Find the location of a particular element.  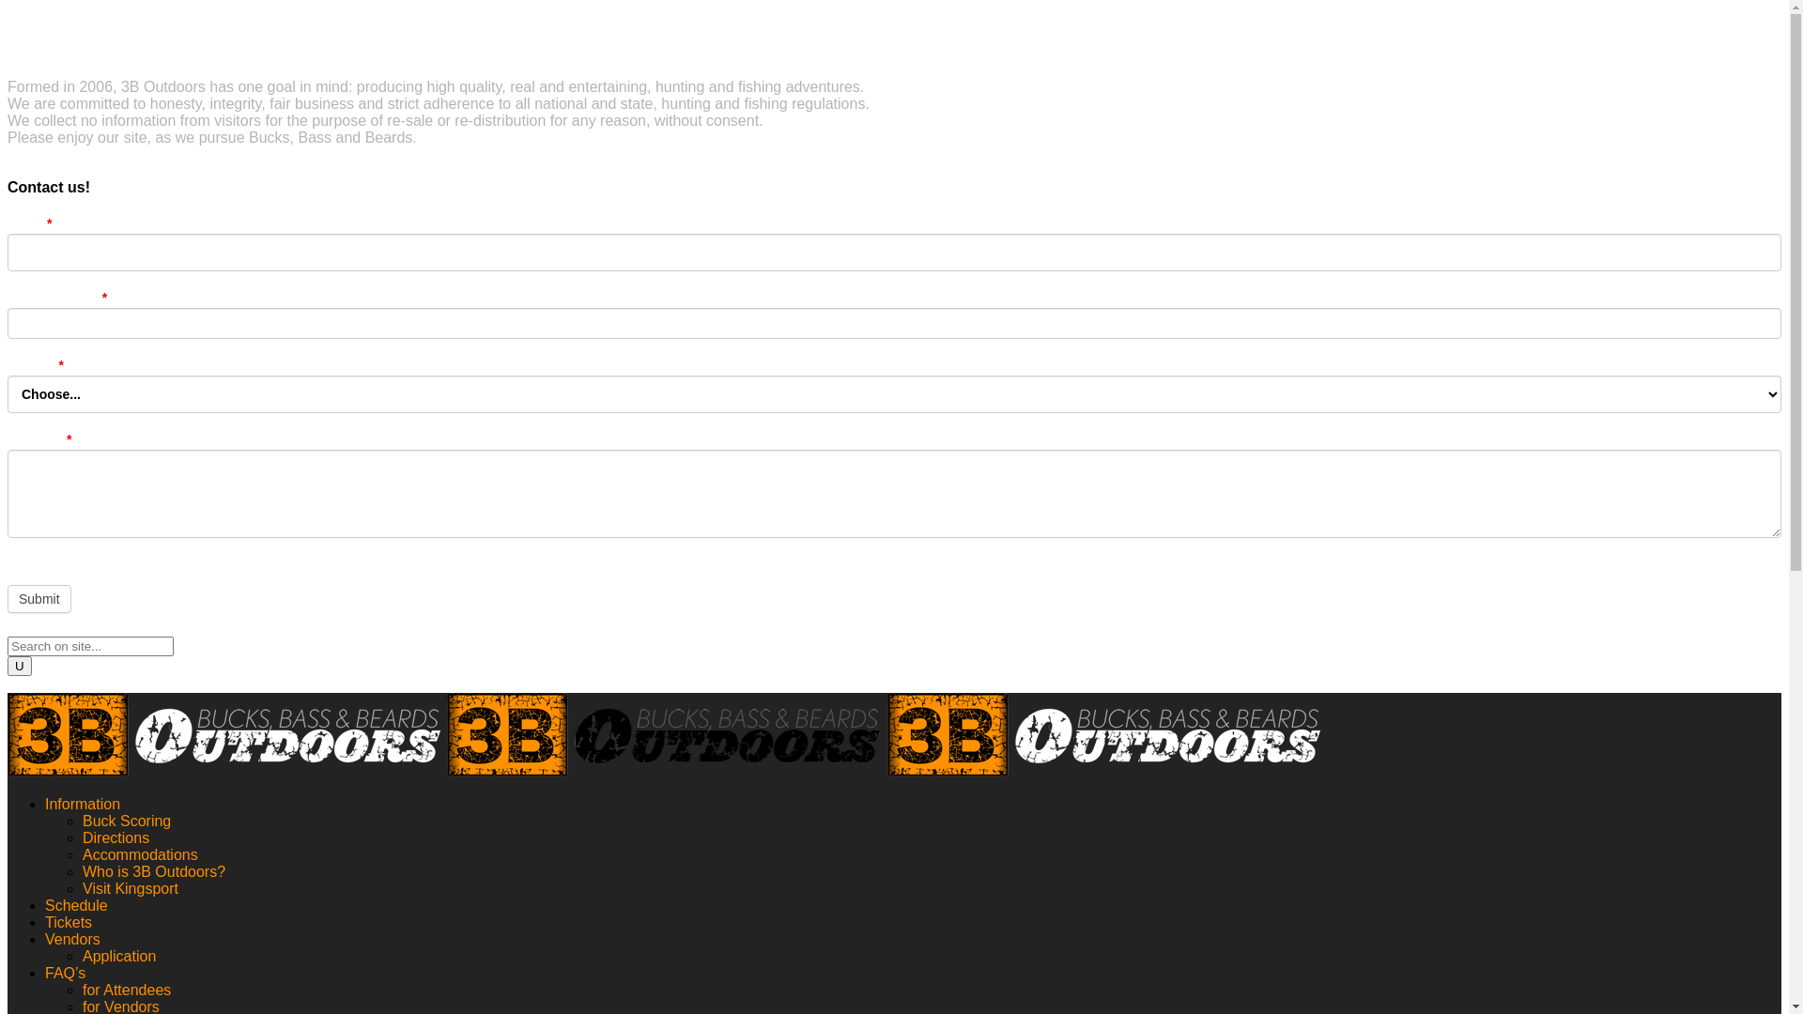

Accommodations is located at coordinates (141, 854).